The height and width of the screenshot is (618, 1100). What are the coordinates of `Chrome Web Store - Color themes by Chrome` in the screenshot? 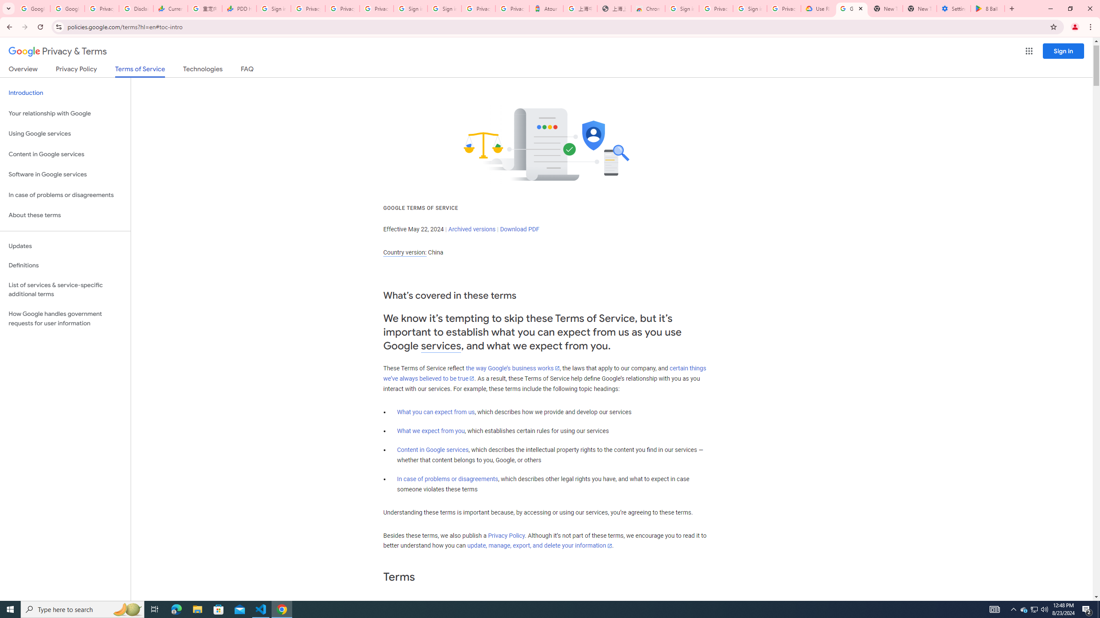 It's located at (648, 9).